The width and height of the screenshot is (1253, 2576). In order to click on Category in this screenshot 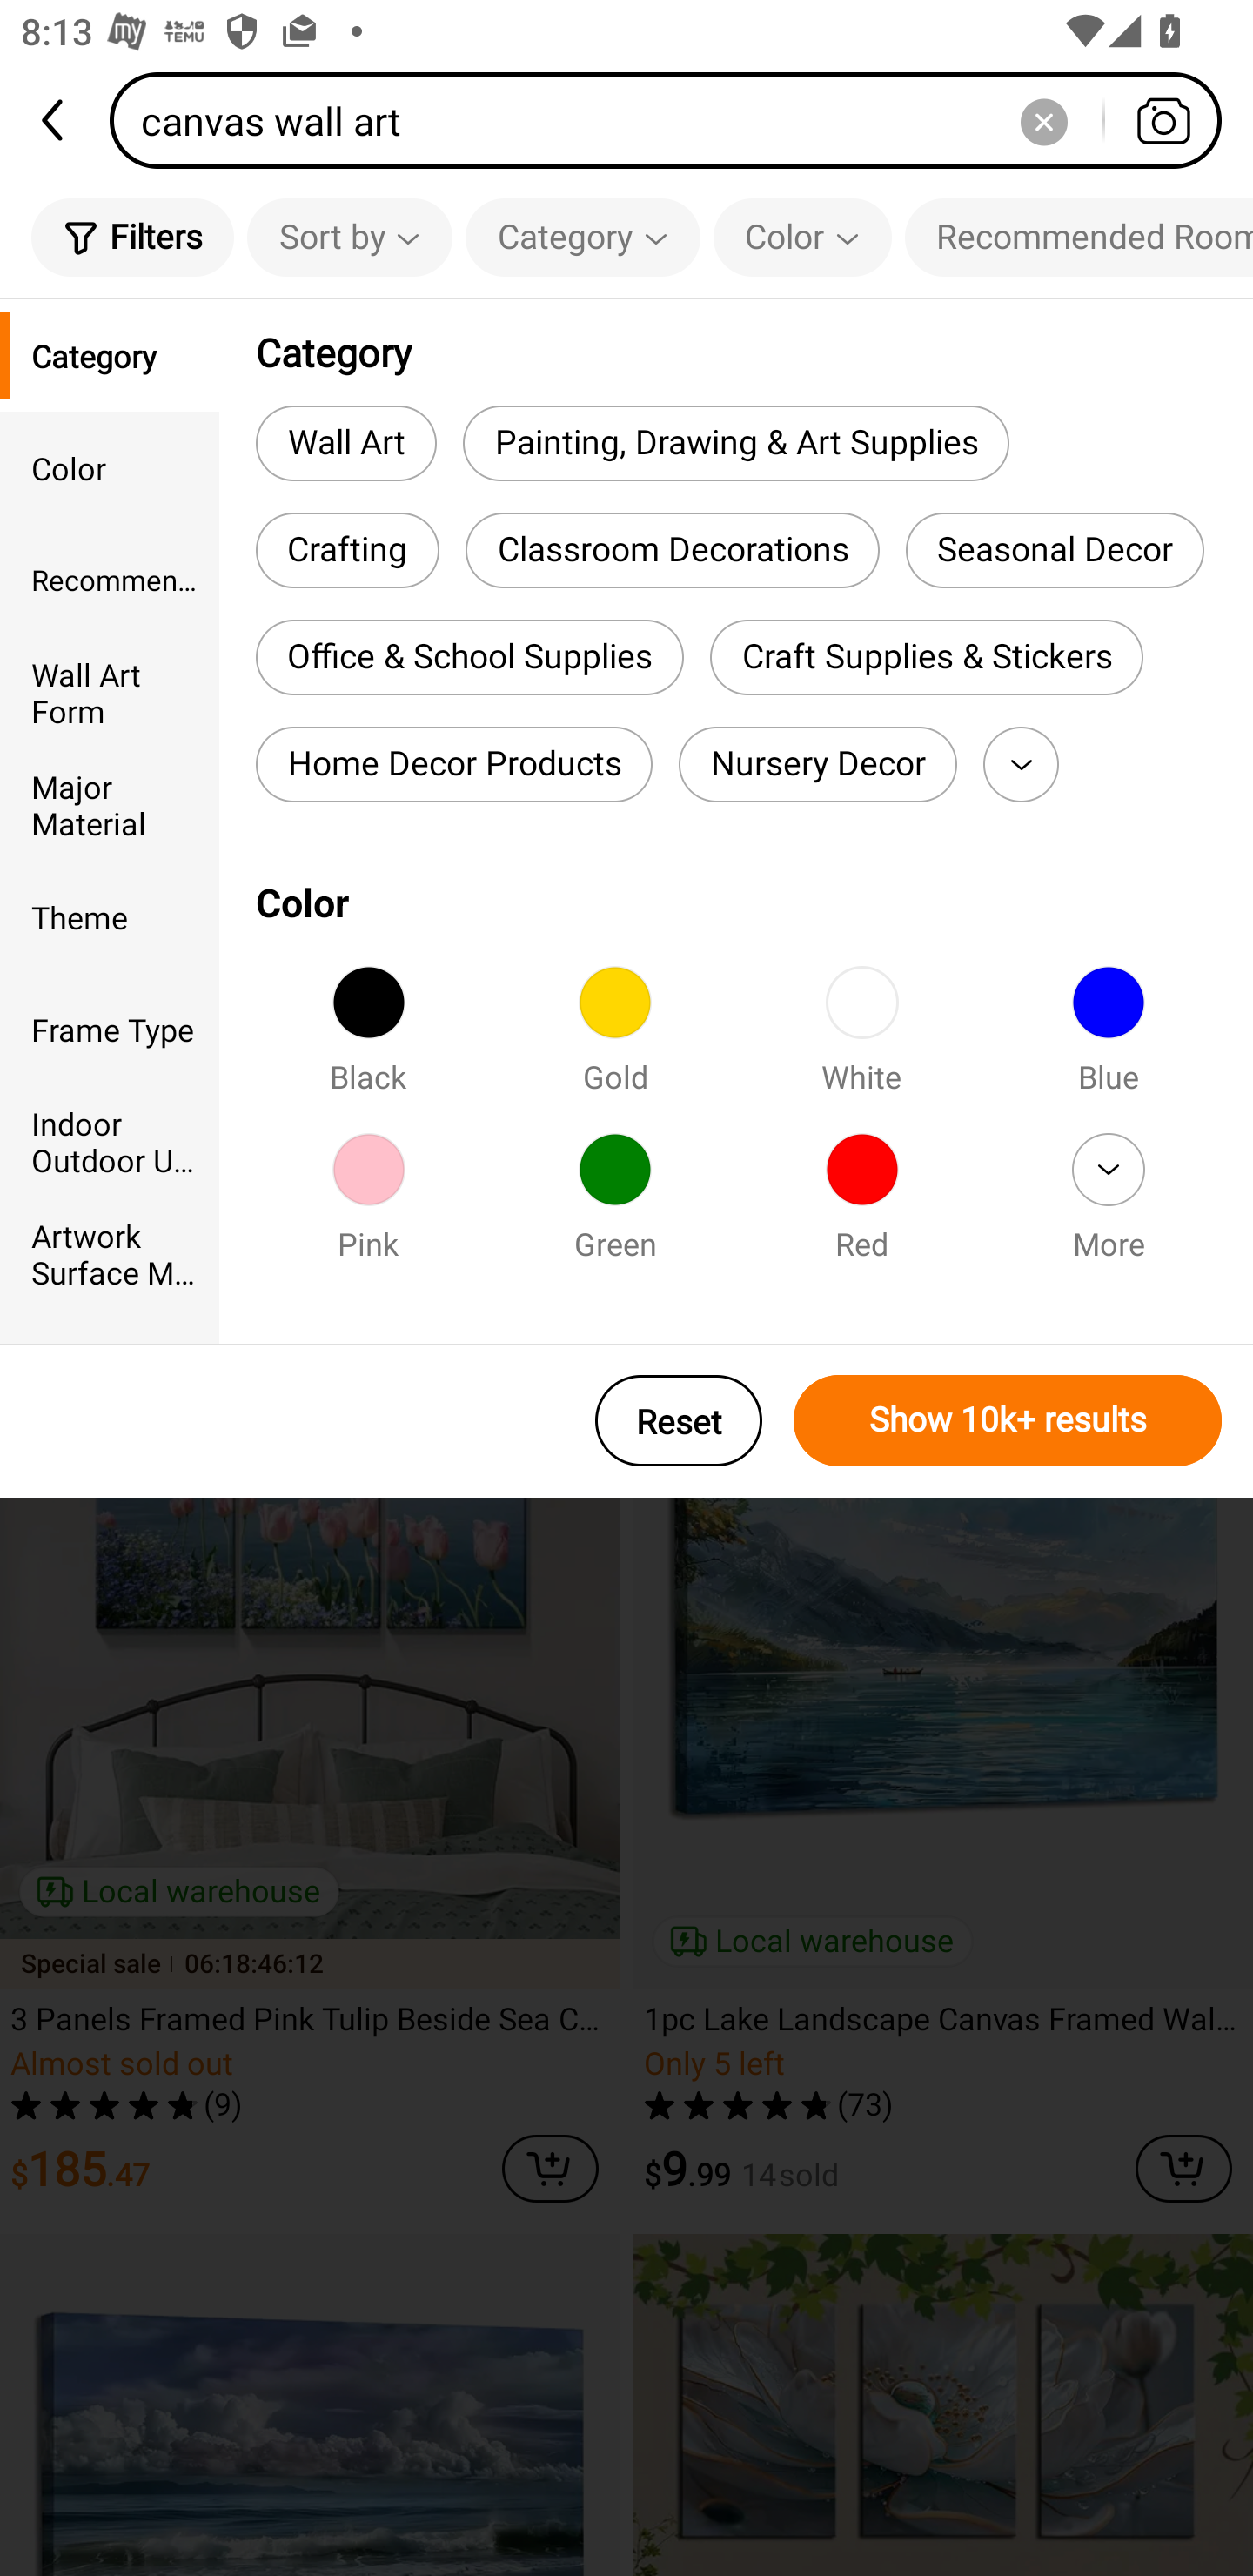, I will do `click(110, 355)`.